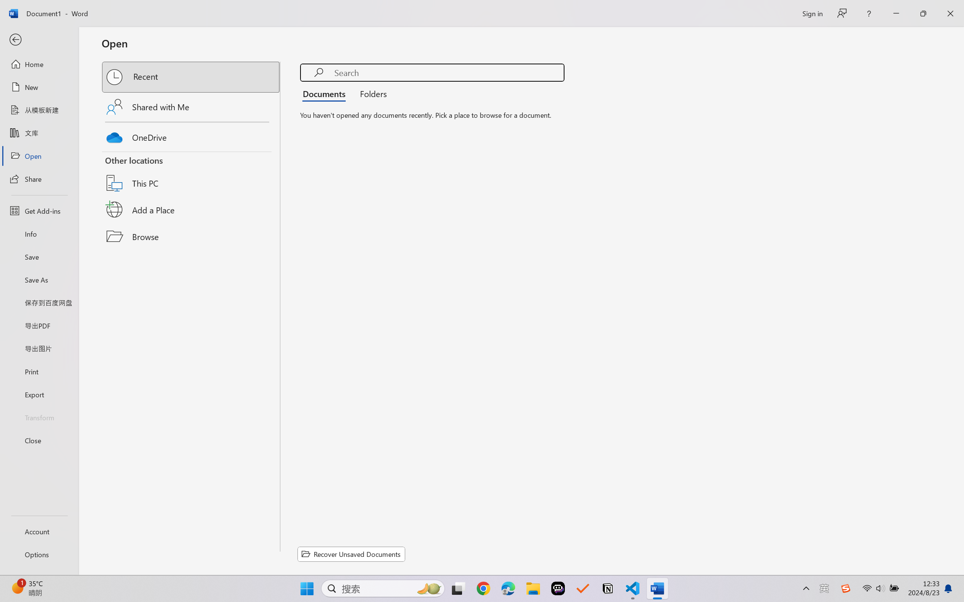 This screenshot has height=602, width=964. Describe the element at coordinates (39, 234) in the screenshot. I see `Info` at that location.